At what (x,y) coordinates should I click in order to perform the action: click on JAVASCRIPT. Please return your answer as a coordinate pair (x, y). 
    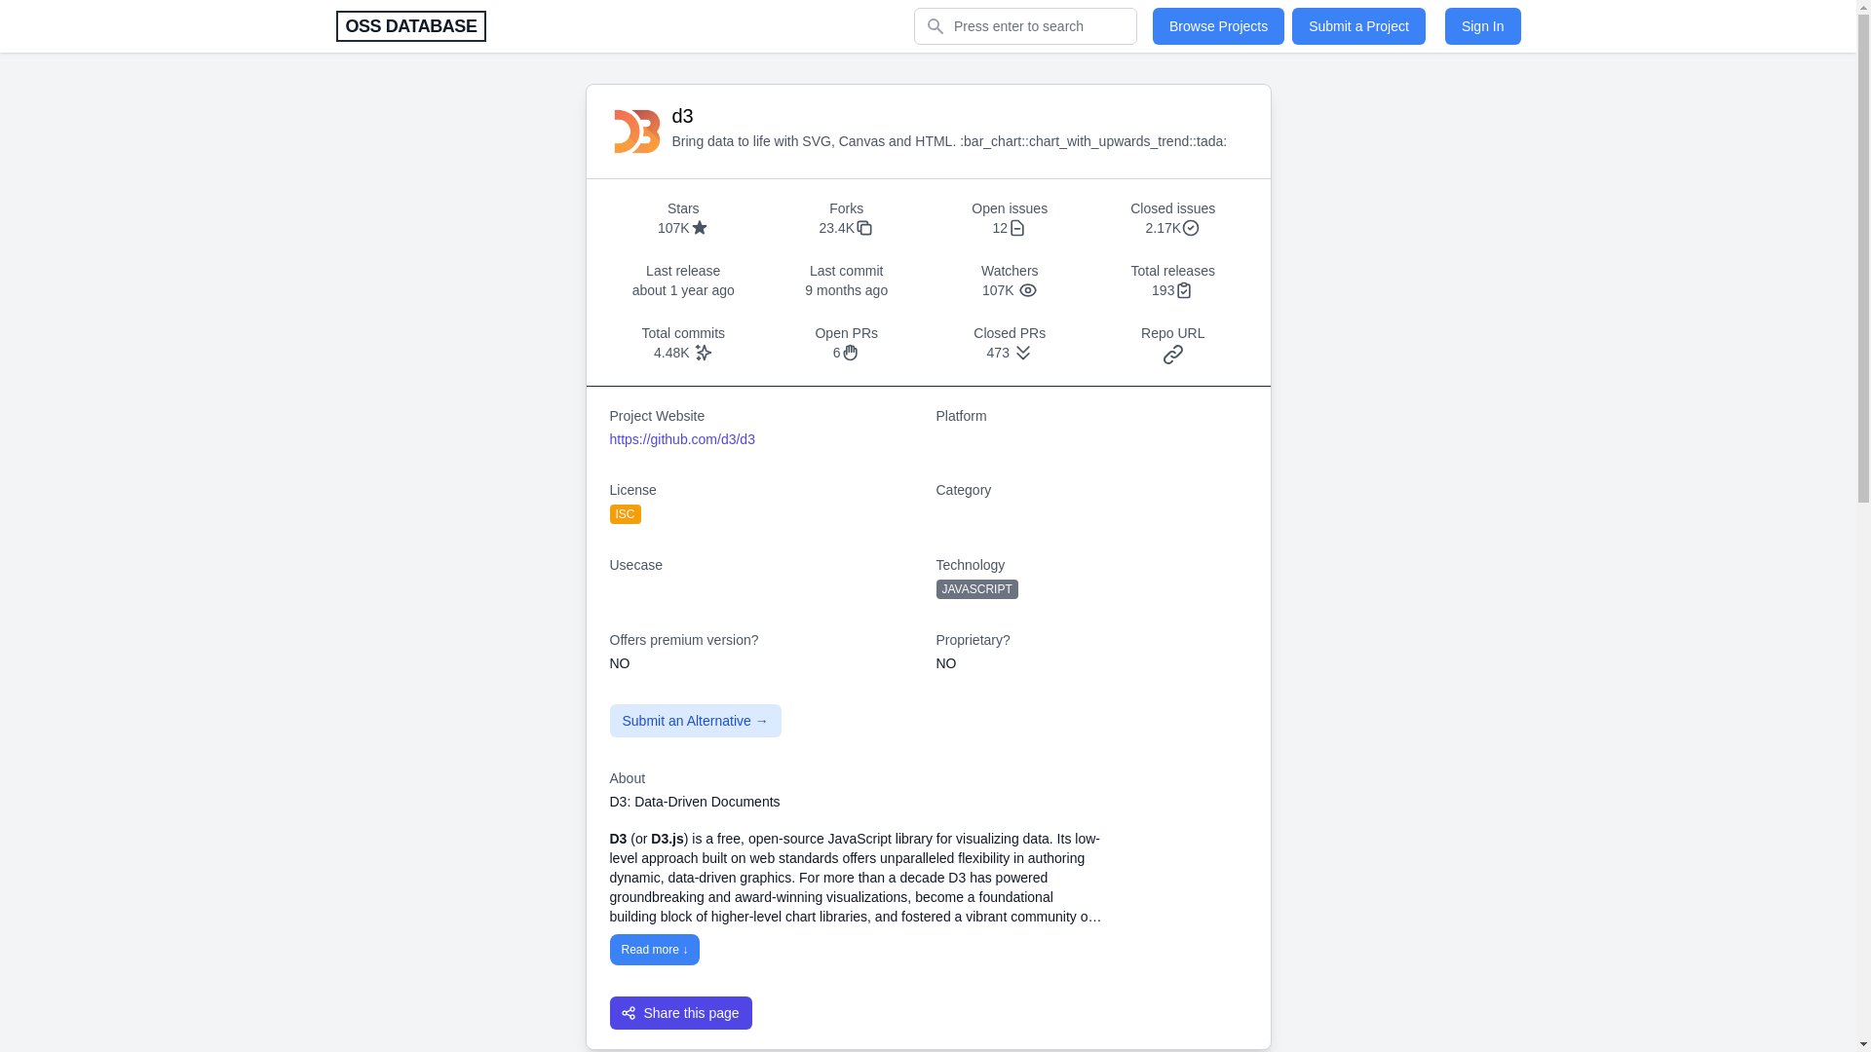
    Looking at the image, I should click on (976, 588).